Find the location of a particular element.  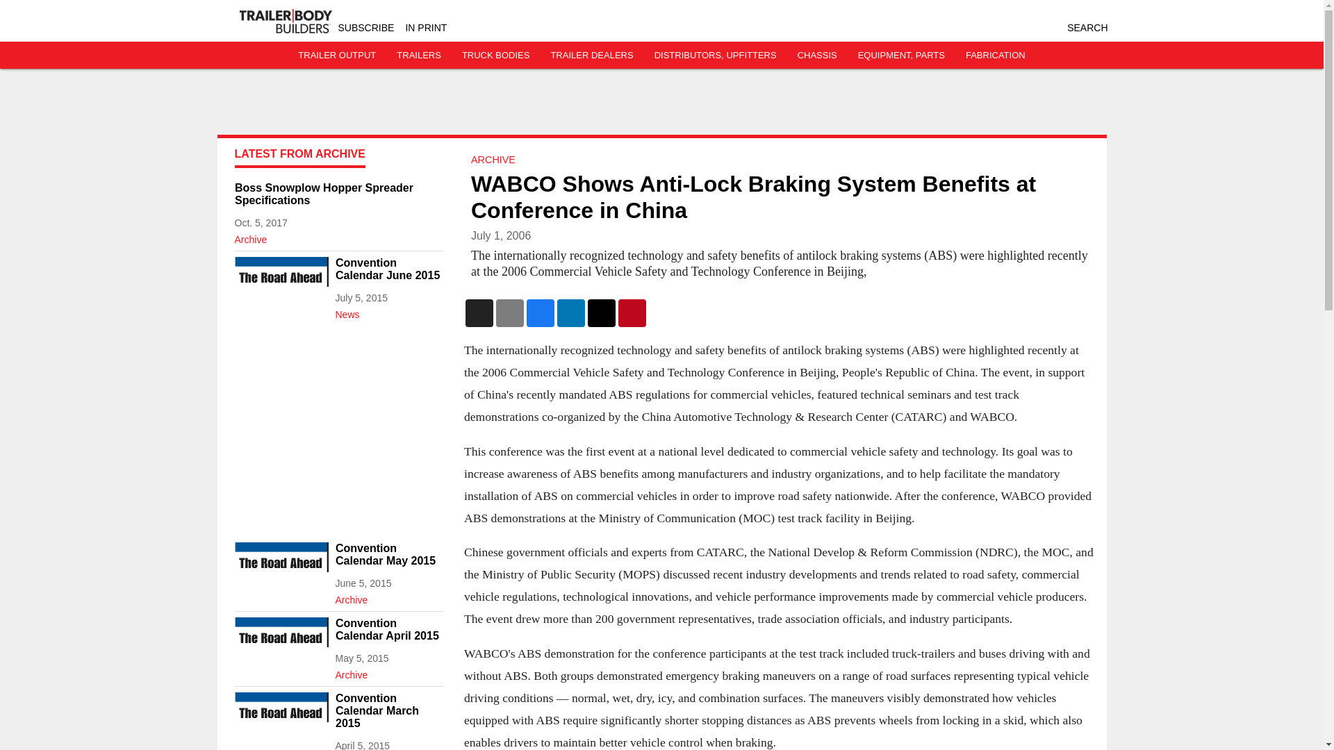

Image is located at coordinates (281, 718).